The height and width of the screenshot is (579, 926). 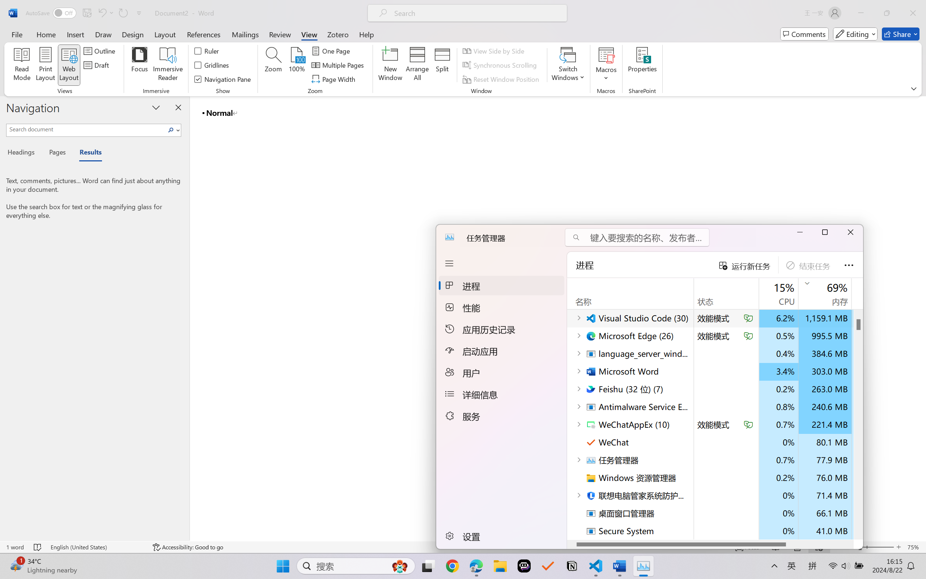 I want to click on Split, so click(x=442, y=65).